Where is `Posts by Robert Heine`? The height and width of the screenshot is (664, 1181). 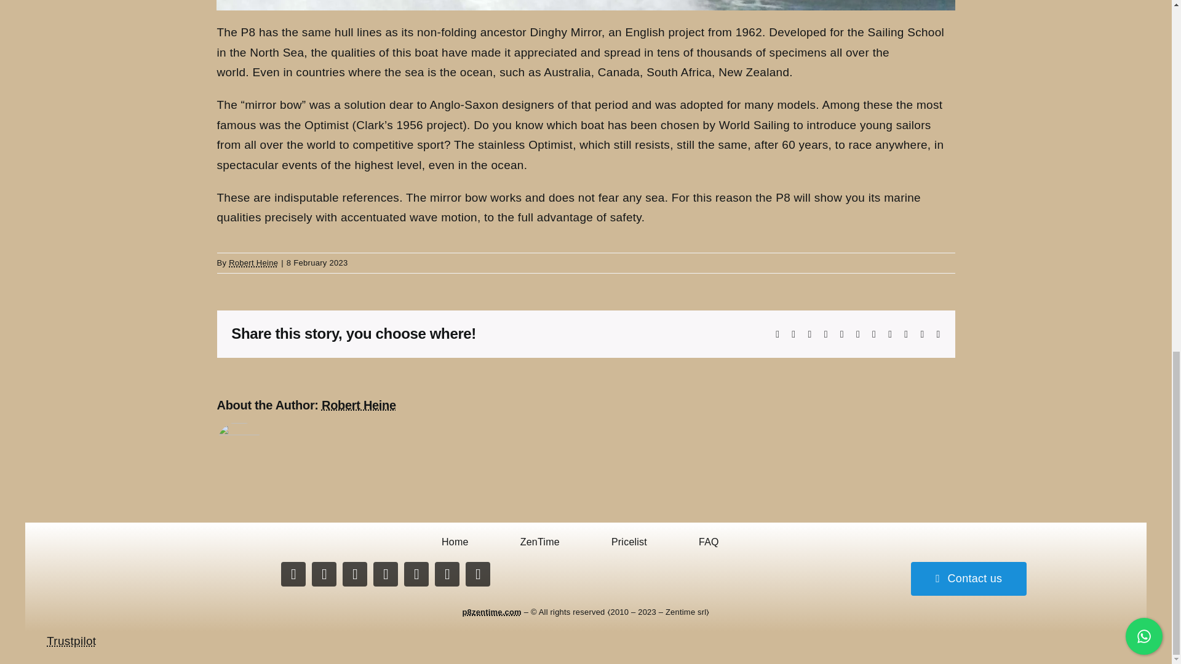 Posts by Robert Heine is located at coordinates (253, 263).